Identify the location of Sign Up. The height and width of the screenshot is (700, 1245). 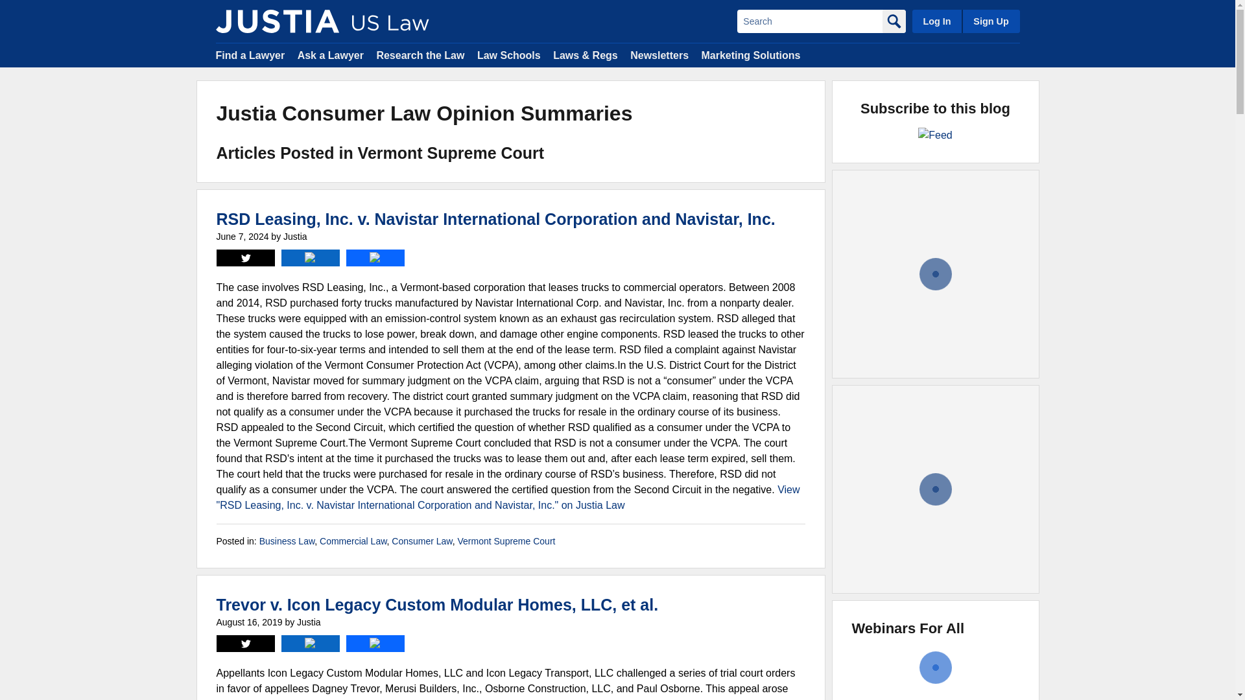
(990, 21).